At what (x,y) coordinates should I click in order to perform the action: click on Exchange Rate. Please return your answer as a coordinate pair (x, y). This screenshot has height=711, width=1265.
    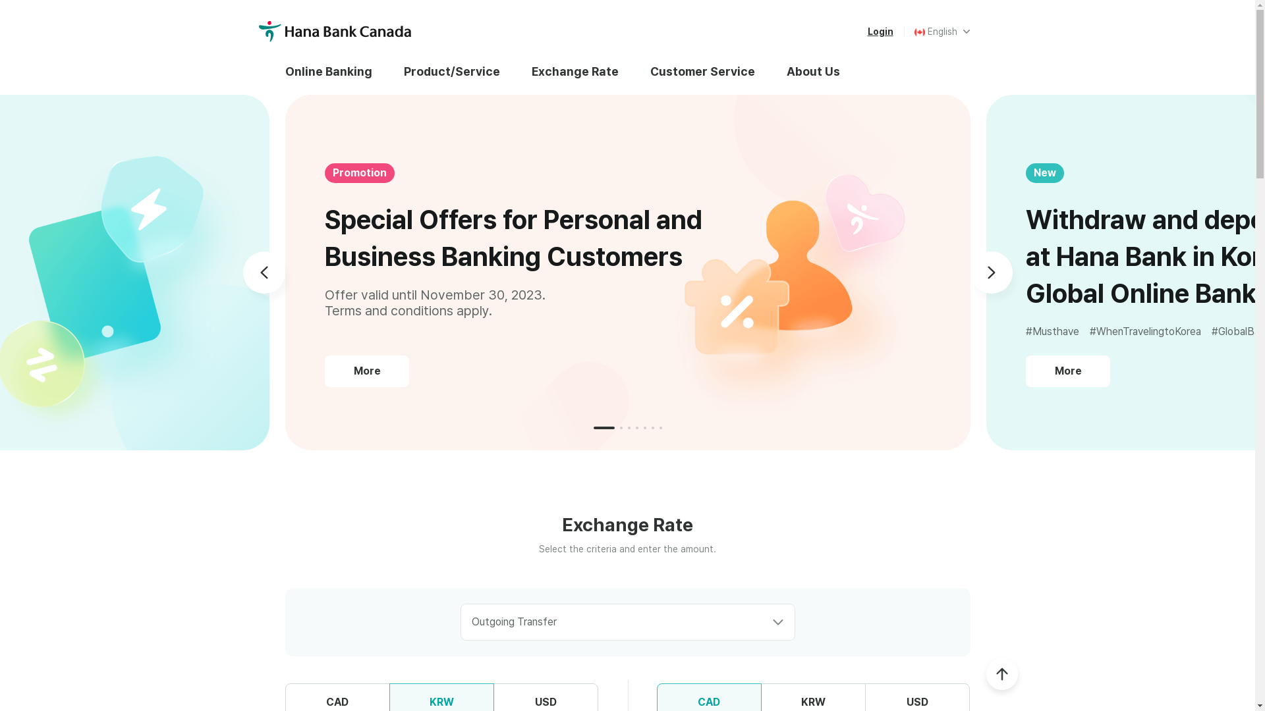
    Looking at the image, I should click on (575, 71).